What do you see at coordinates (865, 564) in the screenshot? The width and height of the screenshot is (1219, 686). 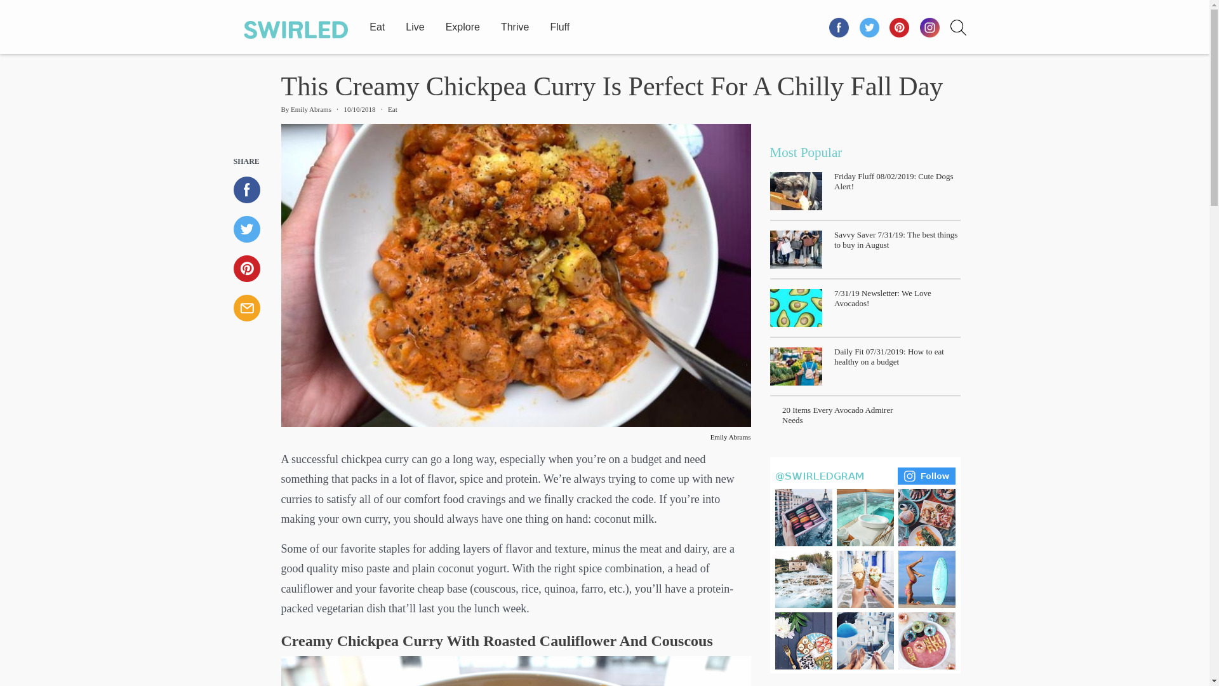 I see `Instagram` at bounding box center [865, 564].